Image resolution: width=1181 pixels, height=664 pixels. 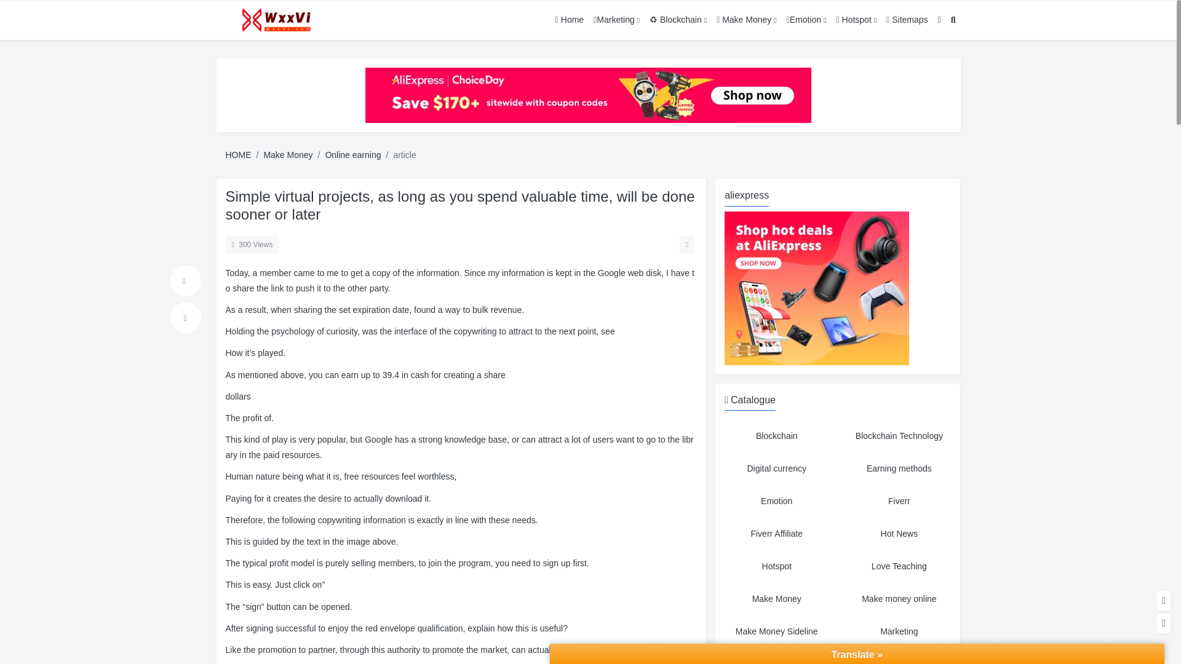 What do you see at coordinates (899, 534) in the screenshot?
I see `Hot News` at bounding box center [899, 534].